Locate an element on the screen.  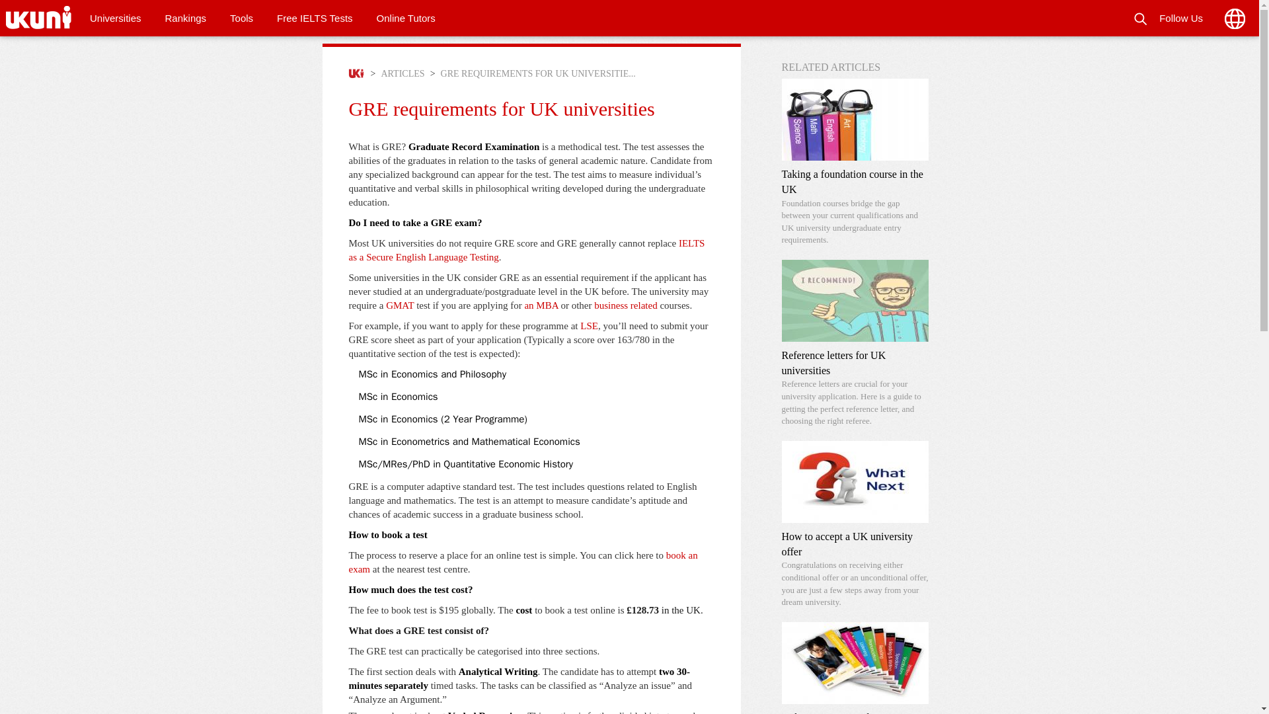
GRE REQUIREMENTS FOR UK UNIVERSITIE... is located at coordinates (538, 74).